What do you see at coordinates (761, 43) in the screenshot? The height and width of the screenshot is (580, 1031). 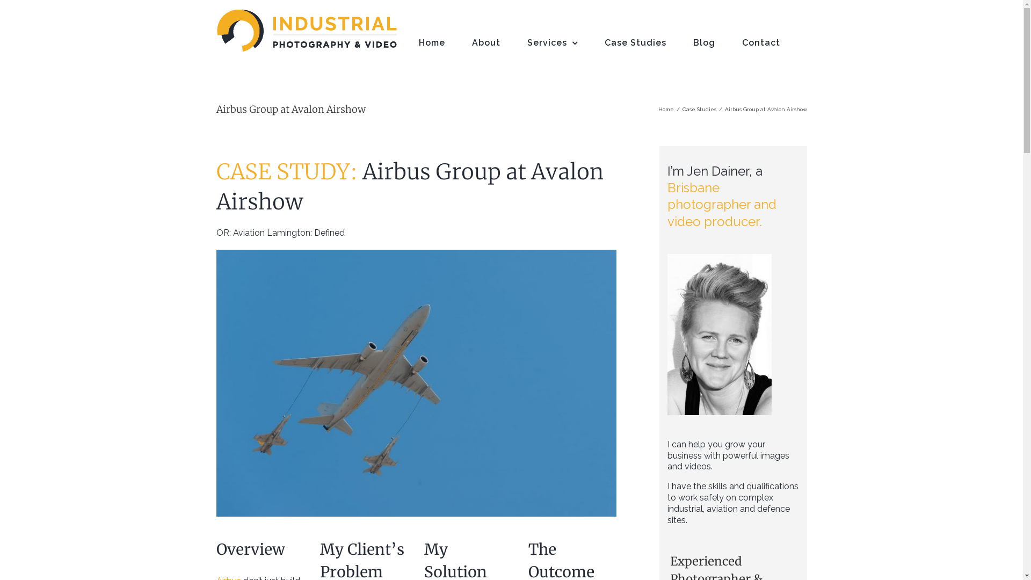 I see `Contact` at bounding box center [761, 43].